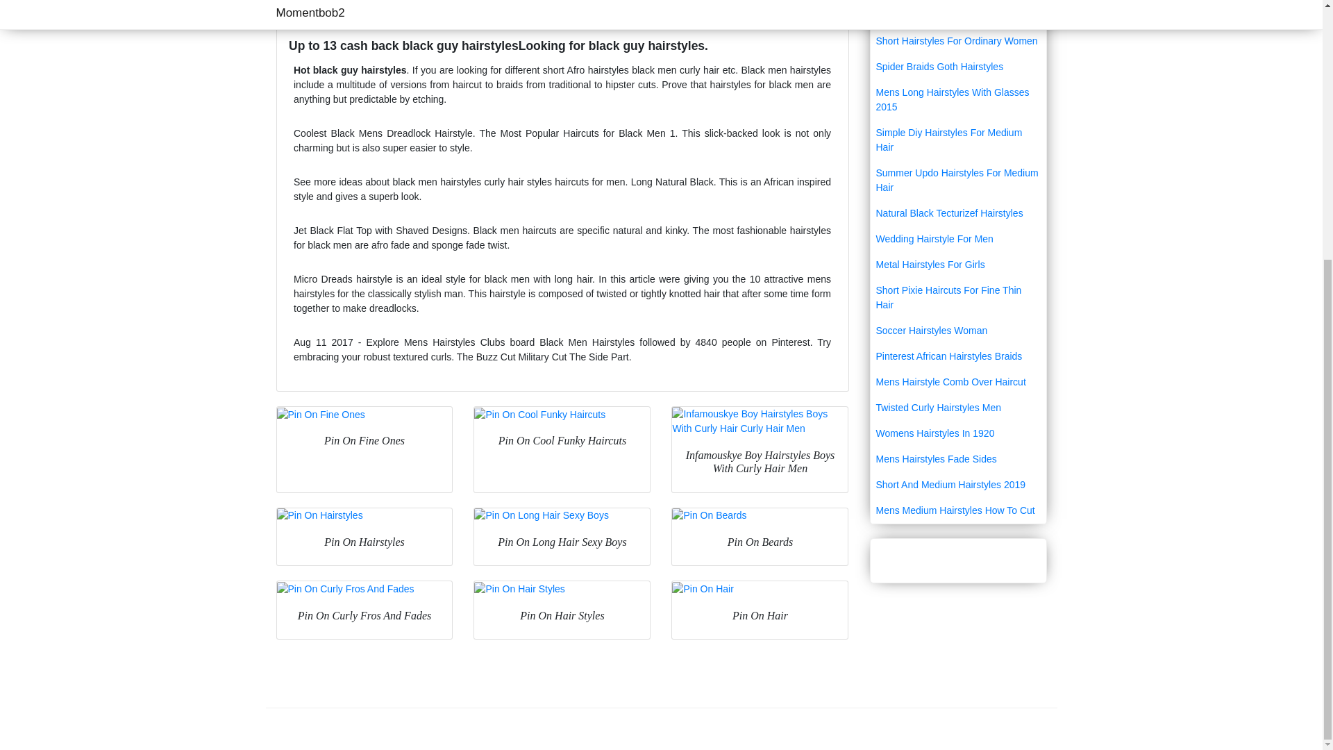 This screenshot has width=1333, height=750. Describe the element at coordinates (958, 356) in the screenshot. I see `Pinterest African Hairstyles Braids` at that location.